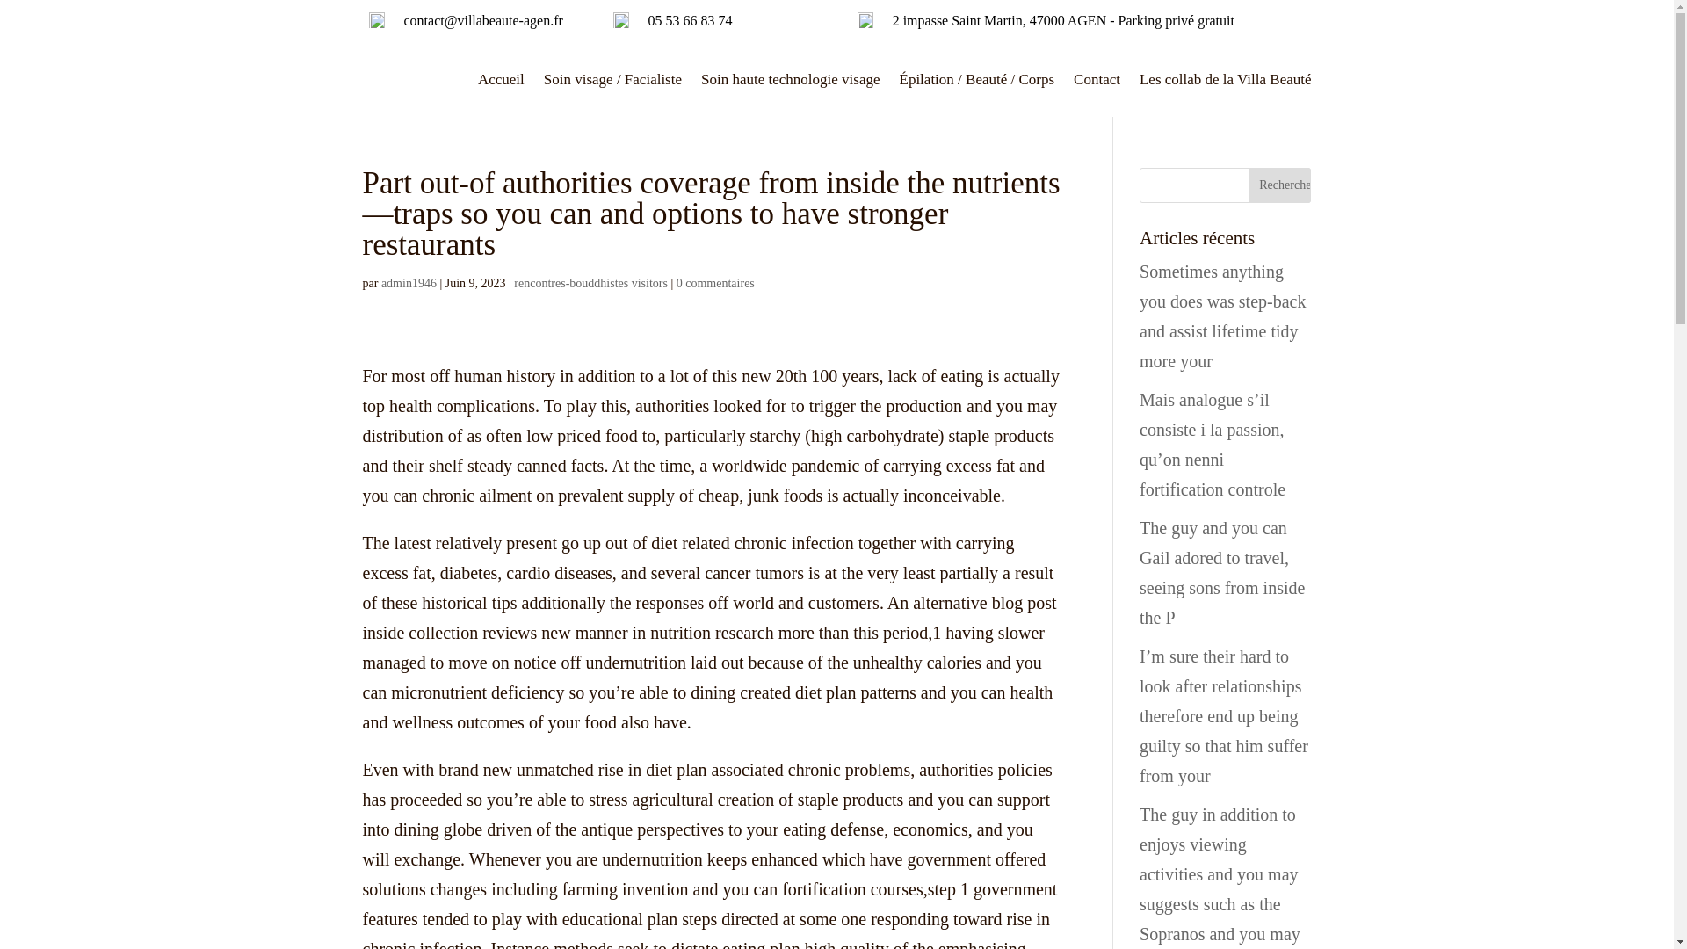  Describe the element at coordinates (409, 283) in the screenshot. I see `Articles de admin1946` at that location.